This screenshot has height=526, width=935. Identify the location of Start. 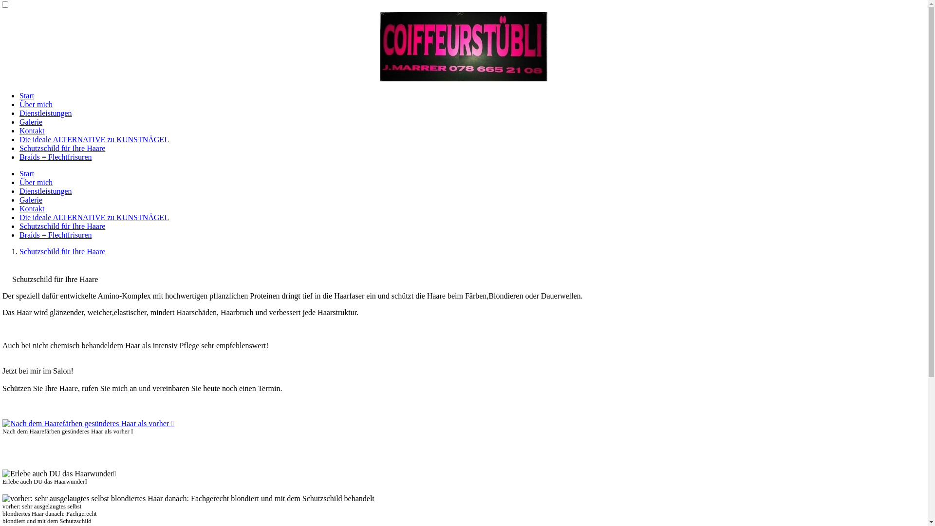
(27, 173).